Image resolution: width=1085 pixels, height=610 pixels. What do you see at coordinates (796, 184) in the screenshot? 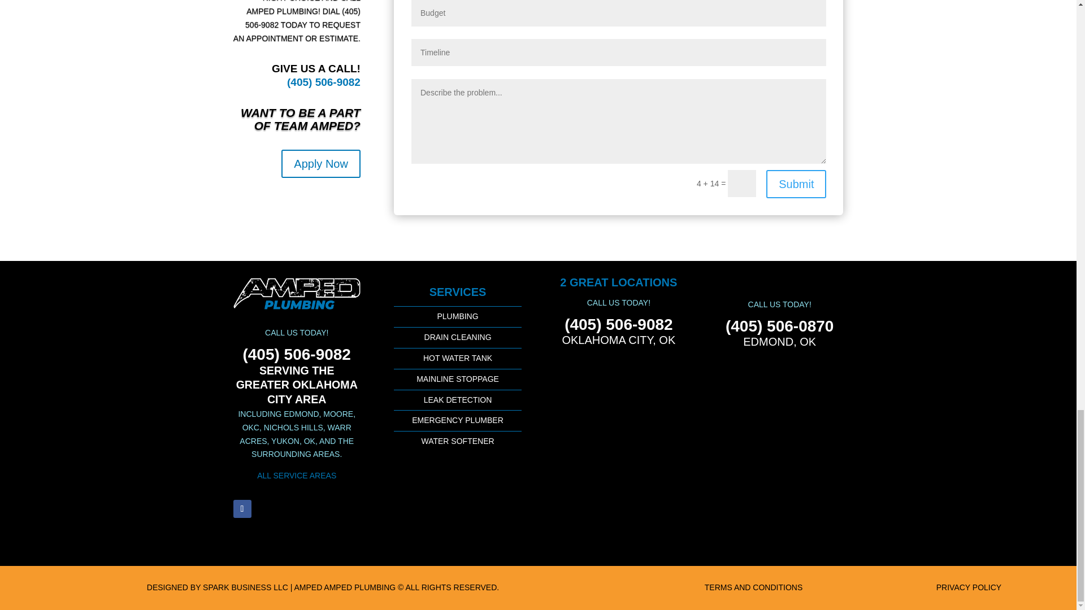
I see `Submit` at bounding box center [796, 184].